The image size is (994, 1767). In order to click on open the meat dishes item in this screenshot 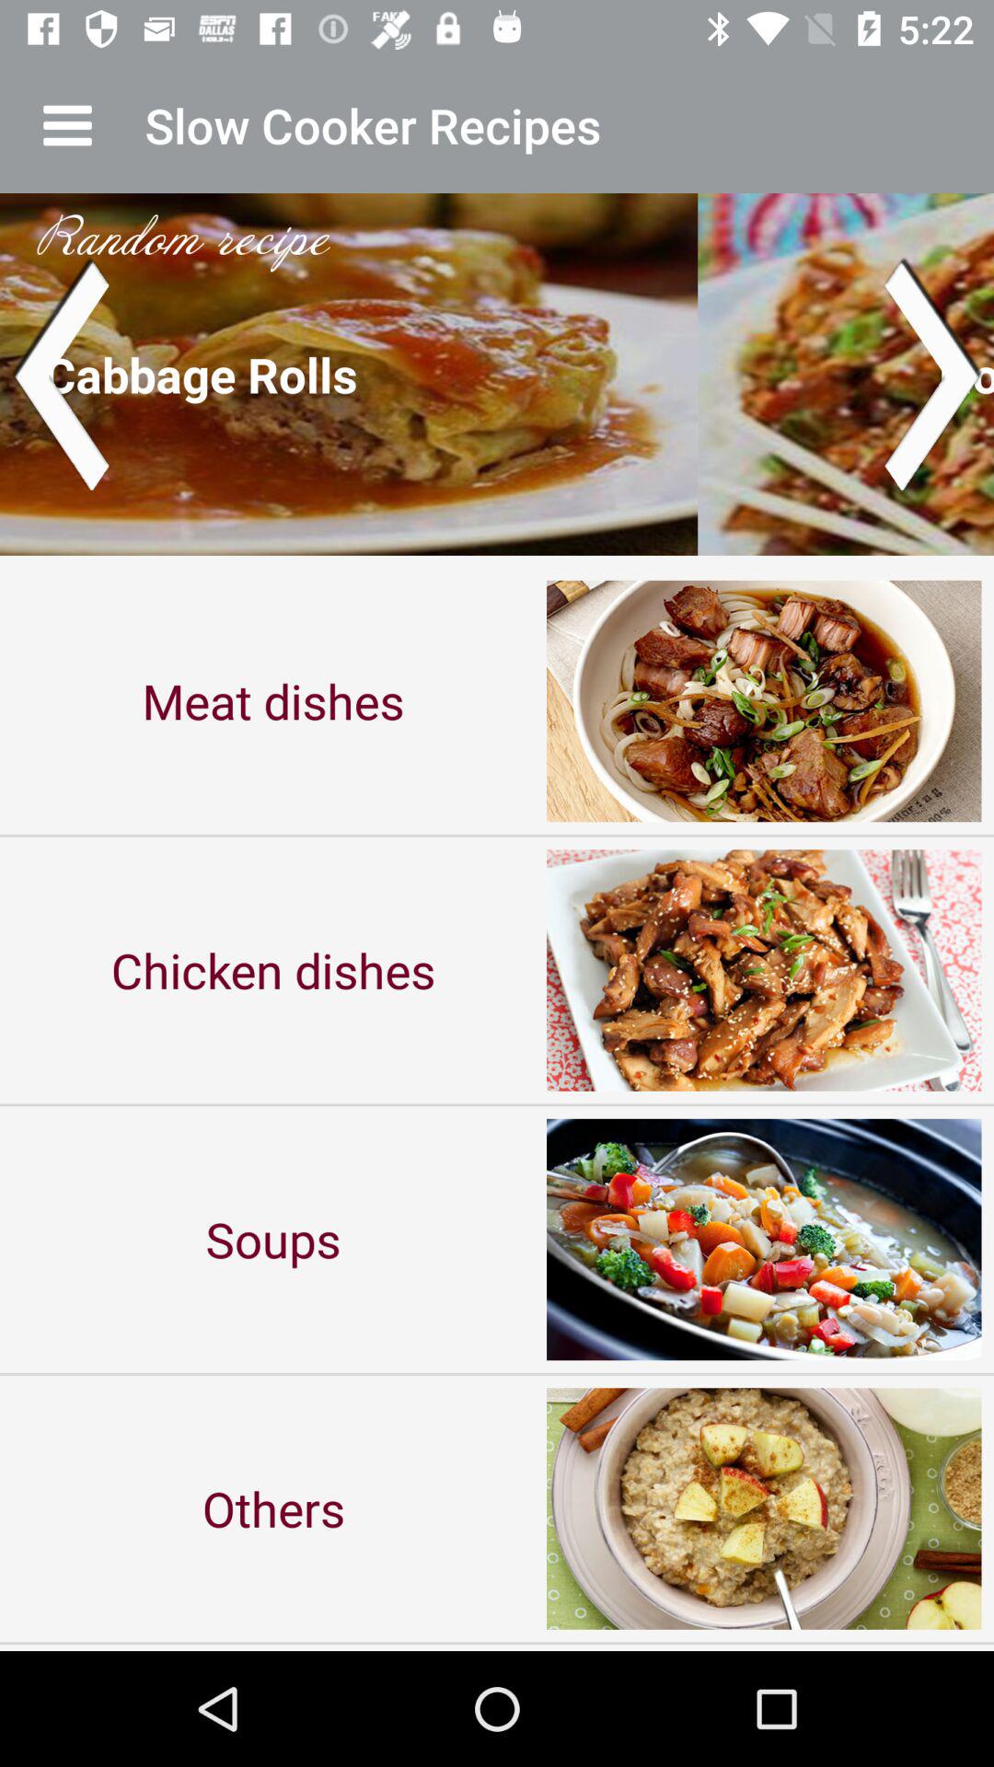, I will do `click(273, 701)`.